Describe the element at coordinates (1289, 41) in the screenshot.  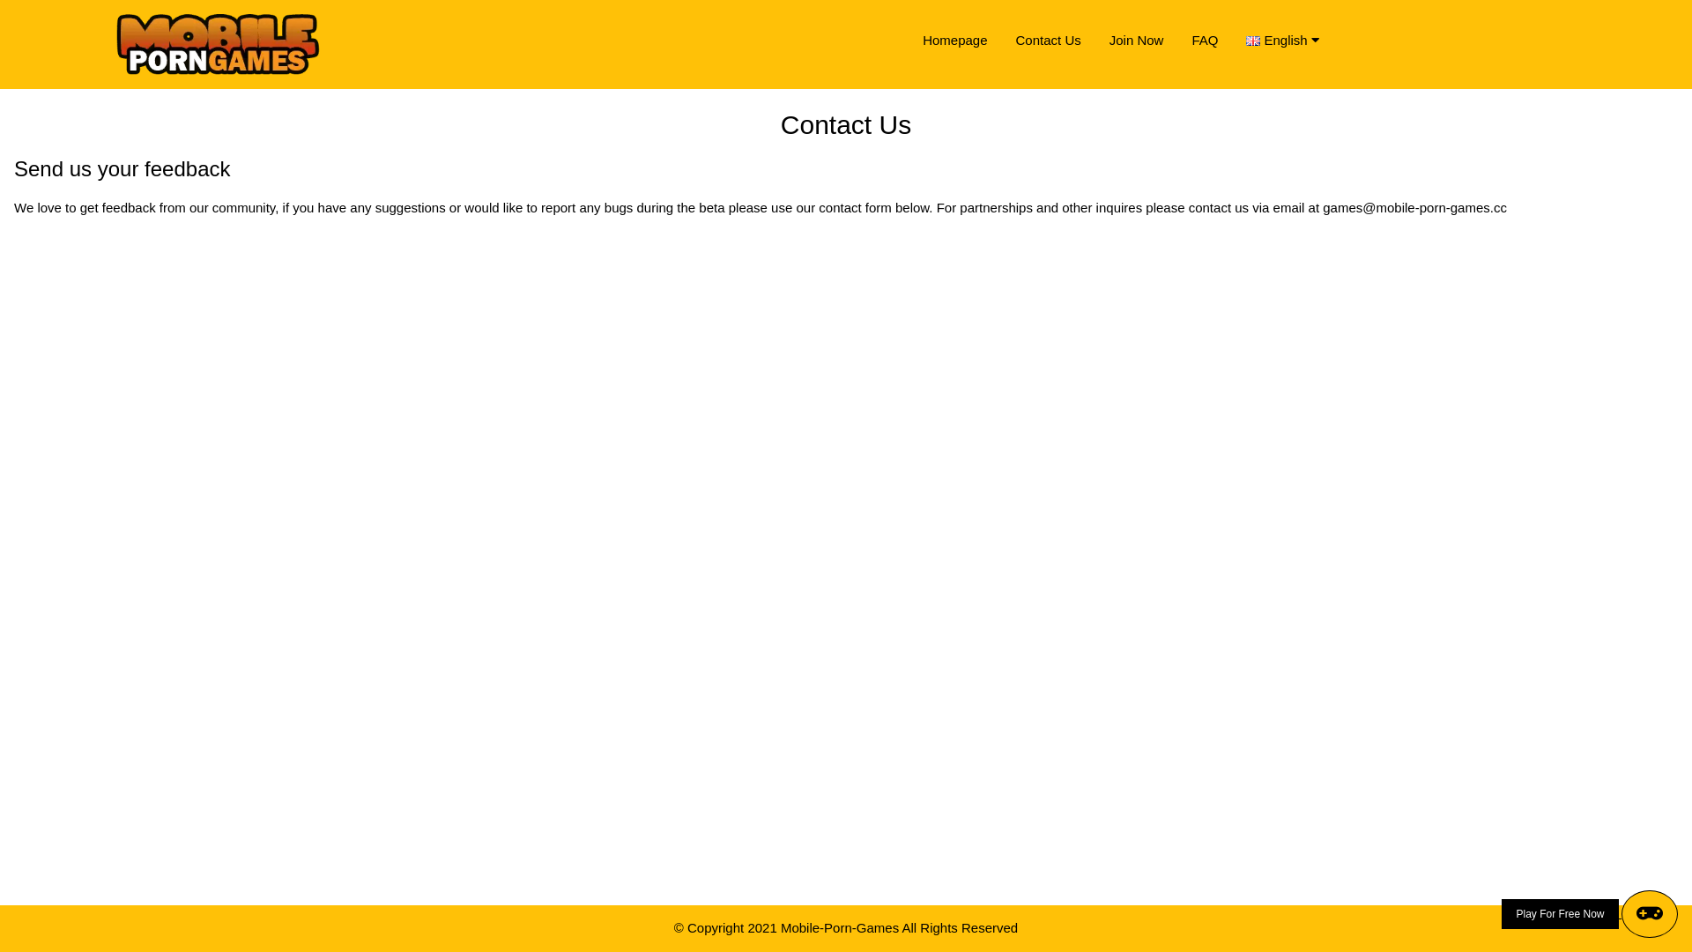
I see `English` at that location.